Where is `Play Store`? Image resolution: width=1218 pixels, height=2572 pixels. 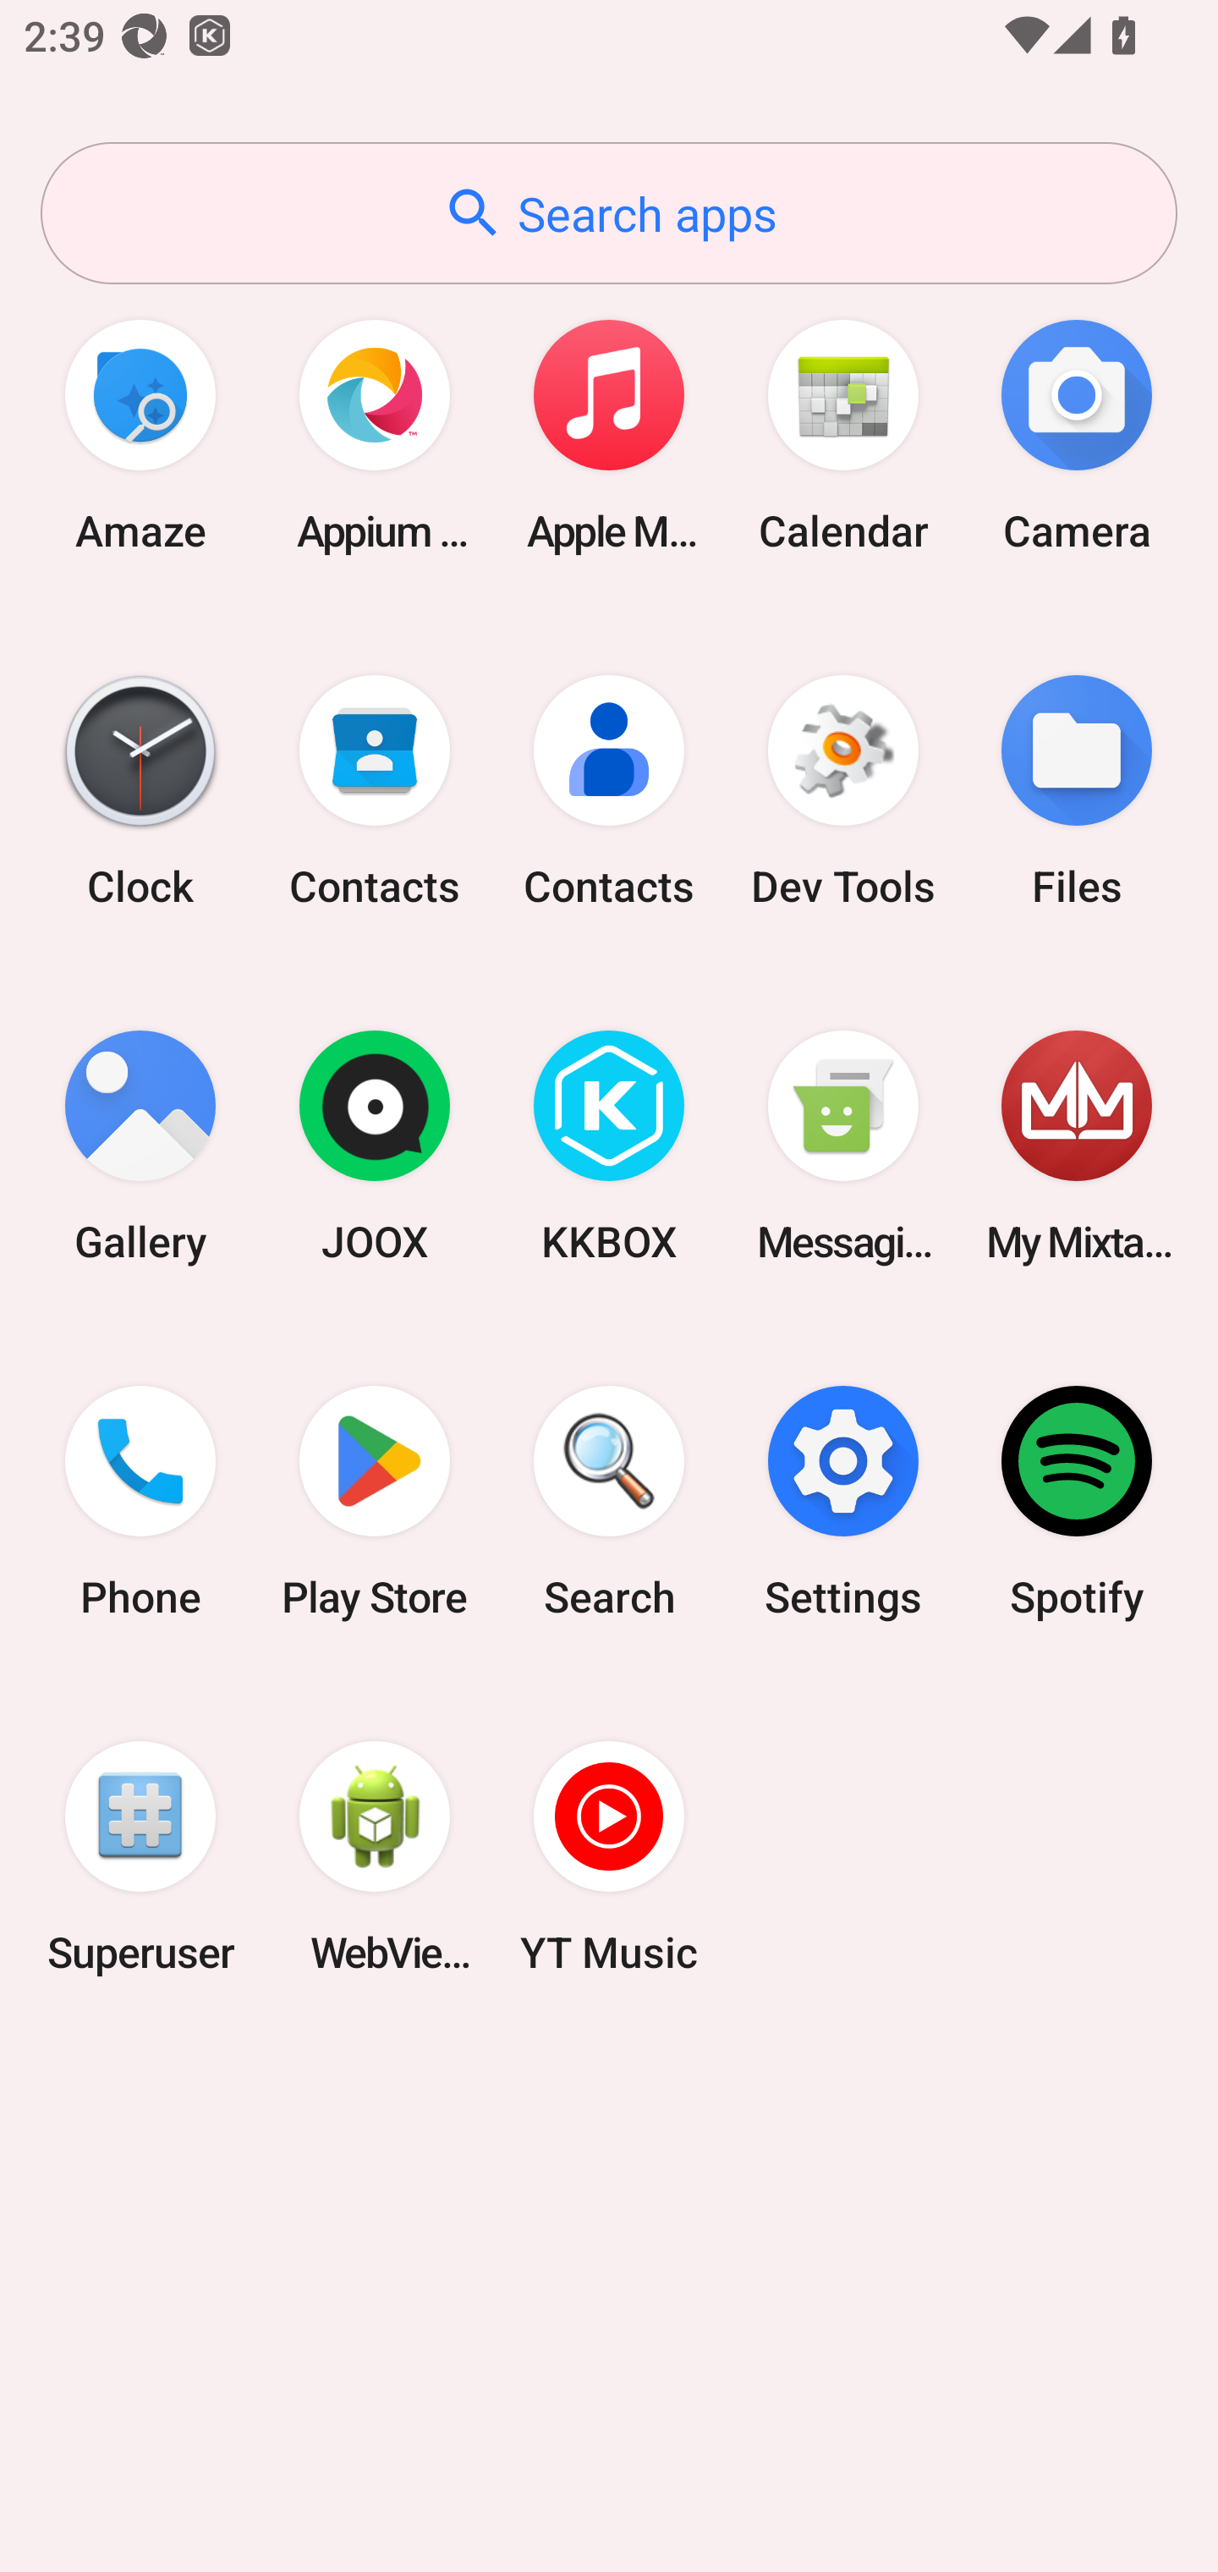
Play Store is located at coordinates (375, 1502).